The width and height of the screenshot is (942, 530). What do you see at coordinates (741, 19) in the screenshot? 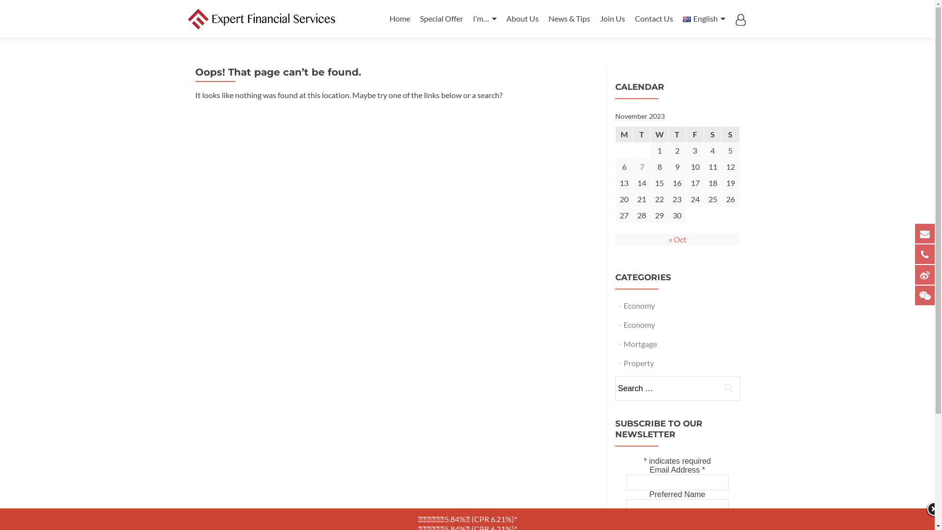
I see `login` at bounding box center [741, 19].